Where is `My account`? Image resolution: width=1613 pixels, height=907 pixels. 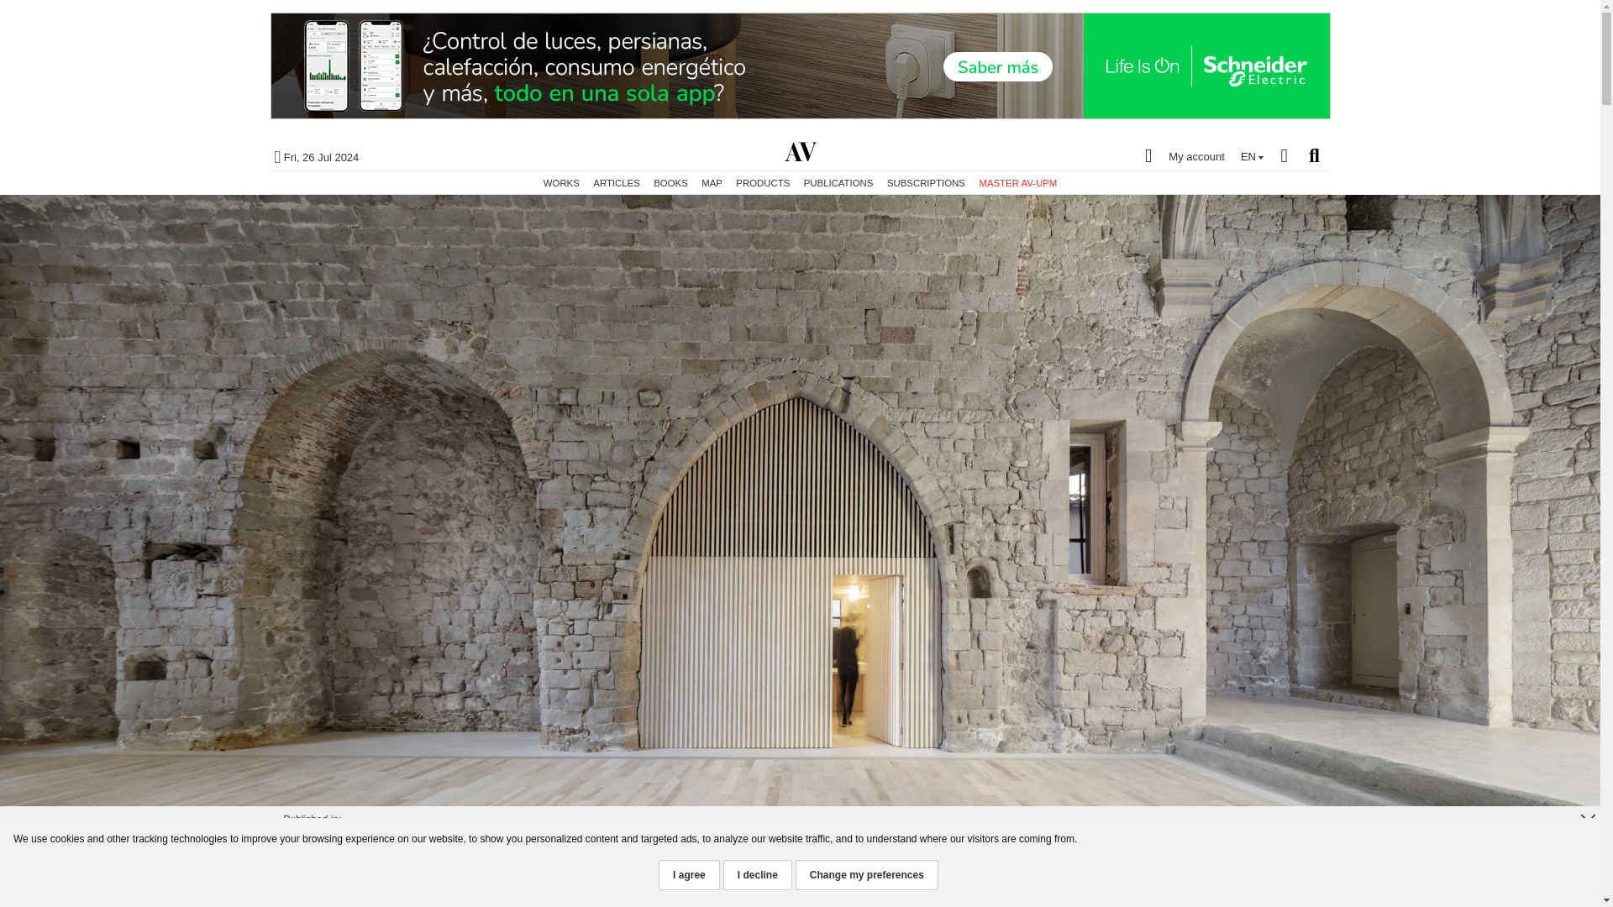 My account is located at coordinates (1180, 155).